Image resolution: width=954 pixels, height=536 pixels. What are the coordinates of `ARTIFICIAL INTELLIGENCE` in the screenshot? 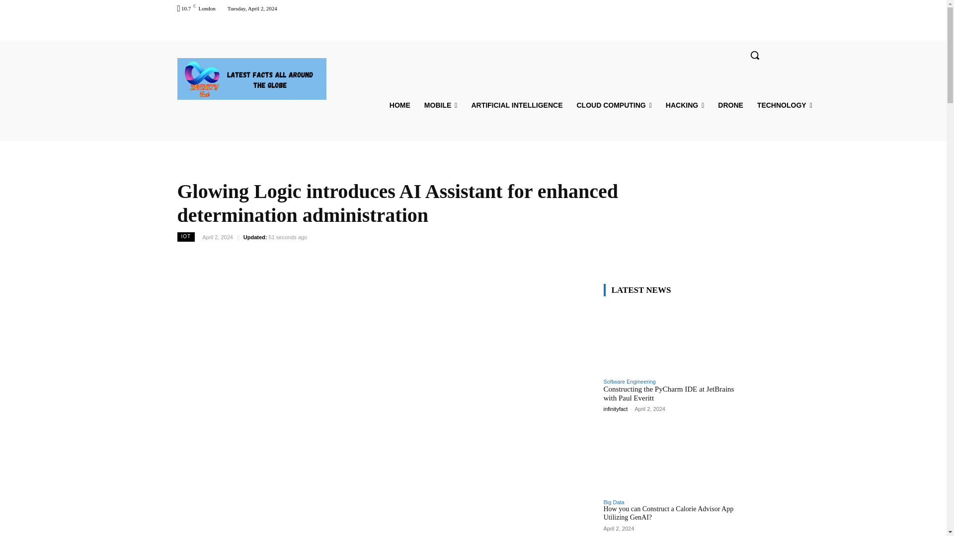 It's located at (517, 105).